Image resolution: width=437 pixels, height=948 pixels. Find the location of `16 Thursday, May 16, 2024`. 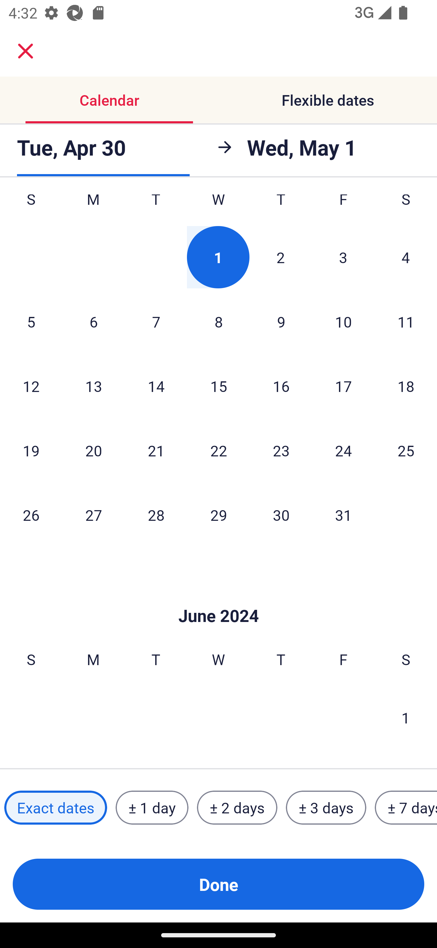

16 Thursday, May 16, 2024 is located at coordinates (281, 386).